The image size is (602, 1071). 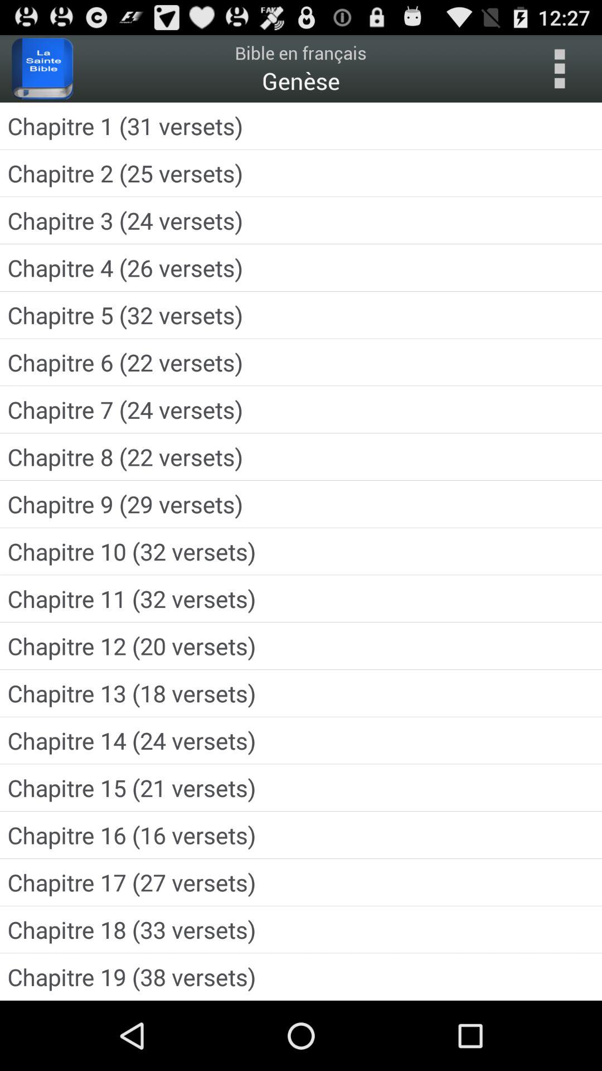 What do you see at coordinates (559, 69) in the screenshot?
I see `choose icon above the chapitre 1 31 app` at bounding box center [559, 69].